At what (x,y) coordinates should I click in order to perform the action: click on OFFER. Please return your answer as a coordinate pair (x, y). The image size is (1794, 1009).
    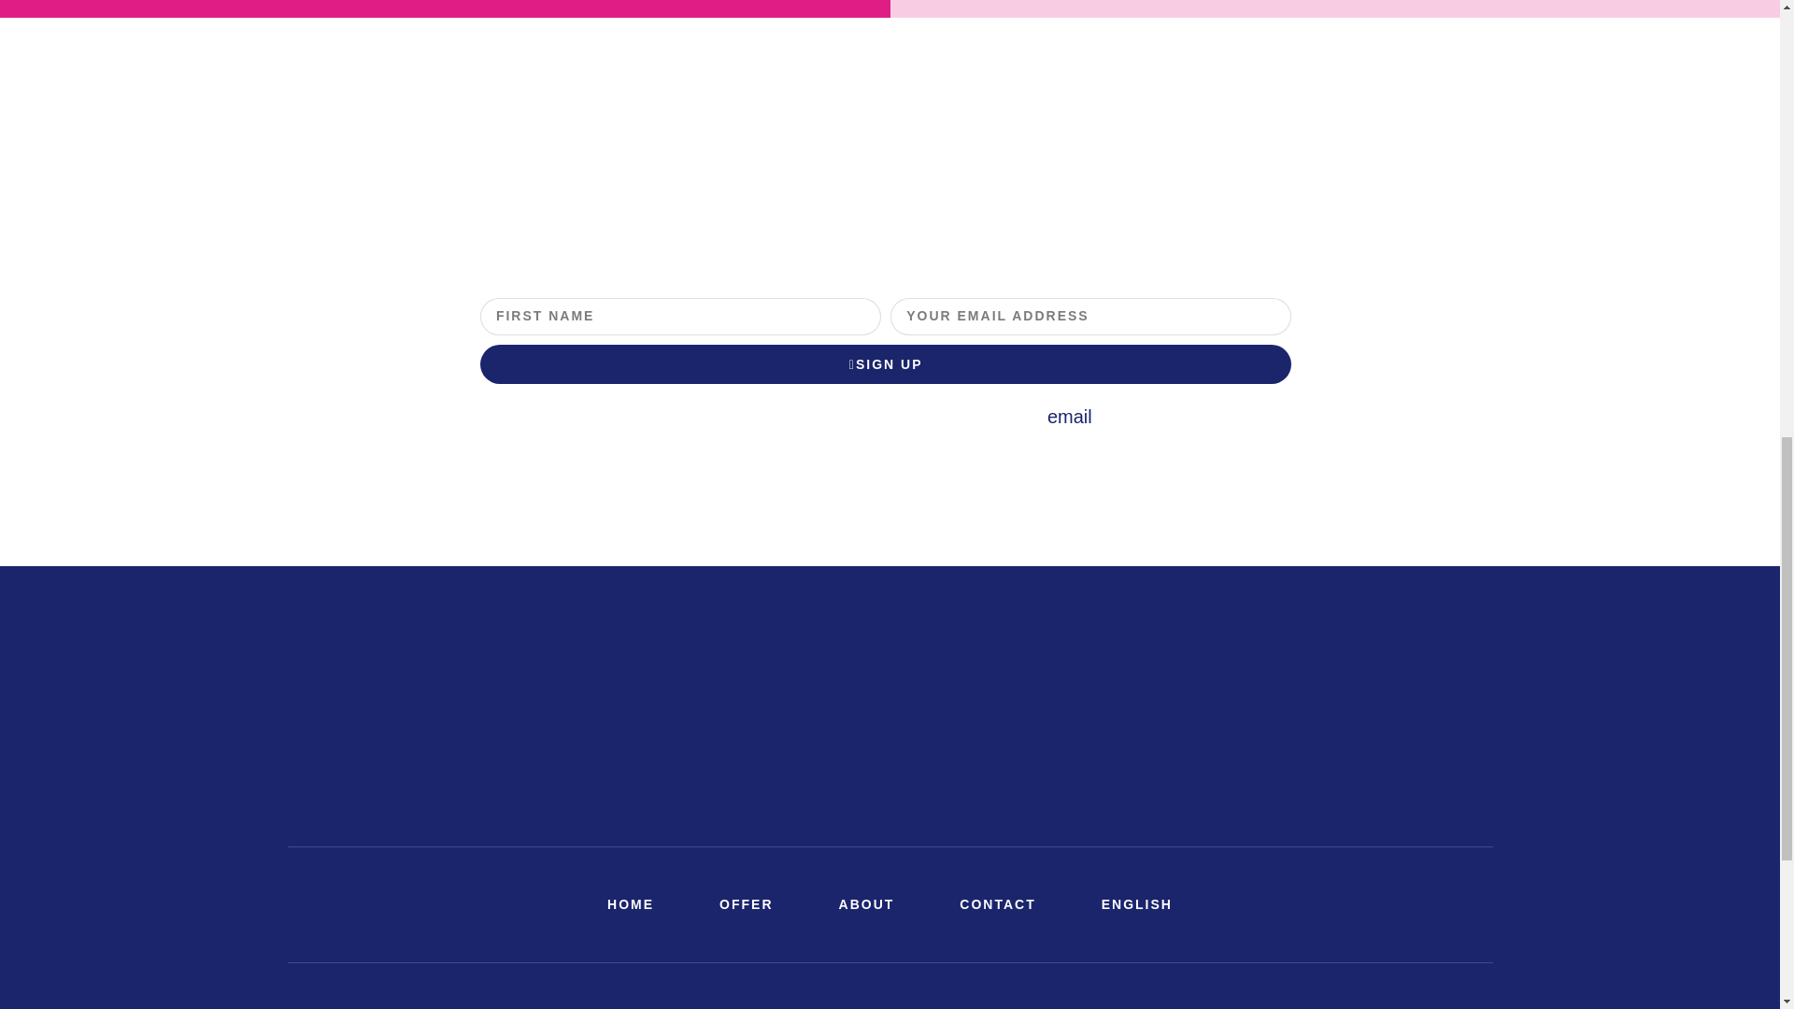
    Looking at the image, I should click on (746, 904).